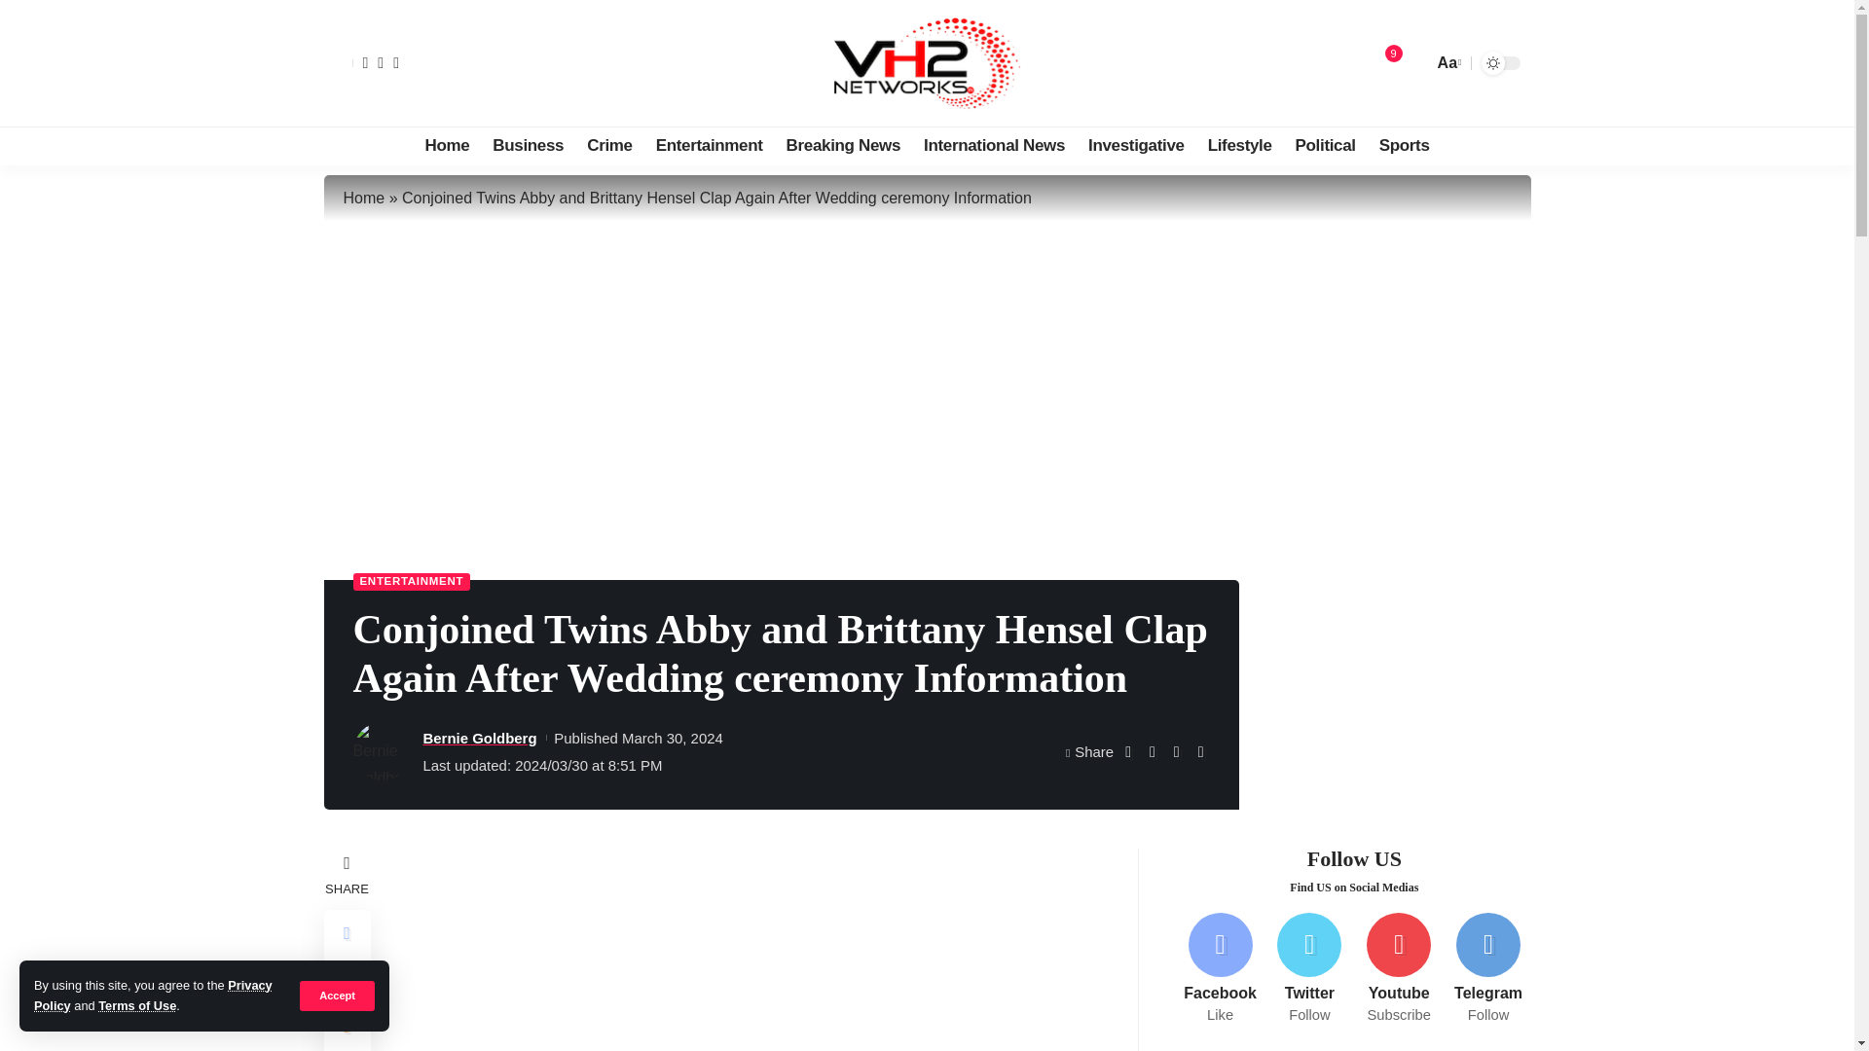  Describe the element at coordinates (1447, 62) in the screenshot. I see `Aa` at that location.